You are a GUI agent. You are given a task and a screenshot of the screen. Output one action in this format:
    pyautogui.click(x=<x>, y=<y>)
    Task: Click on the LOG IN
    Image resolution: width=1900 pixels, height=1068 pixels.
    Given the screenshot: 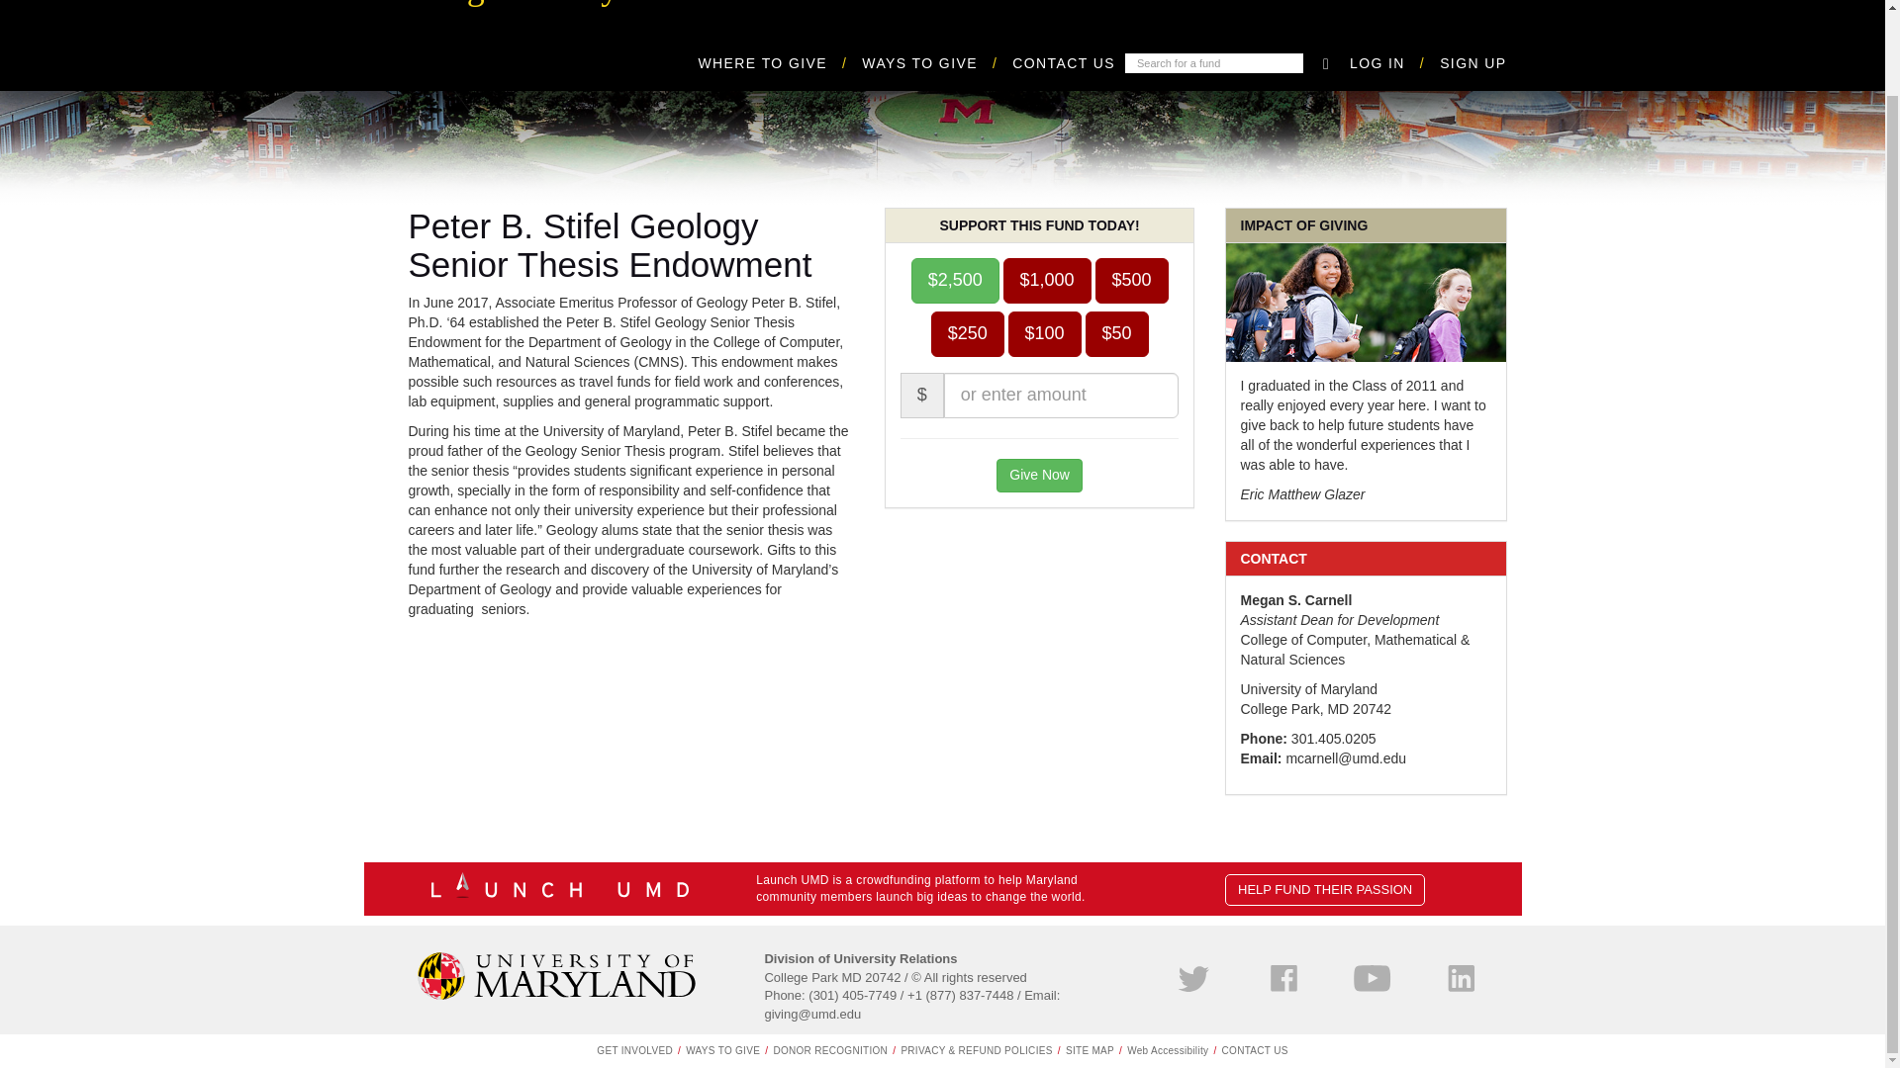 What is the action you would take?
    pyautogui.click(x=1394, y=63)
    